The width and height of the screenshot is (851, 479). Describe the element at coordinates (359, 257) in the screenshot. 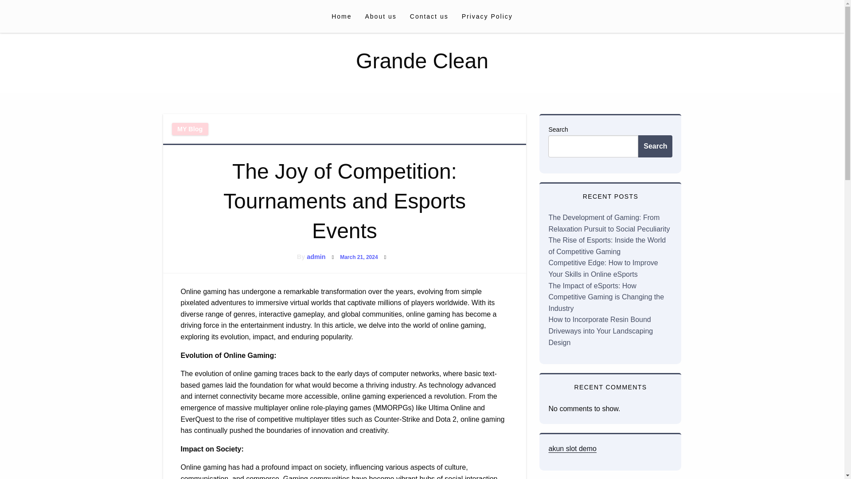

I see `March 21, 2024` at that location.